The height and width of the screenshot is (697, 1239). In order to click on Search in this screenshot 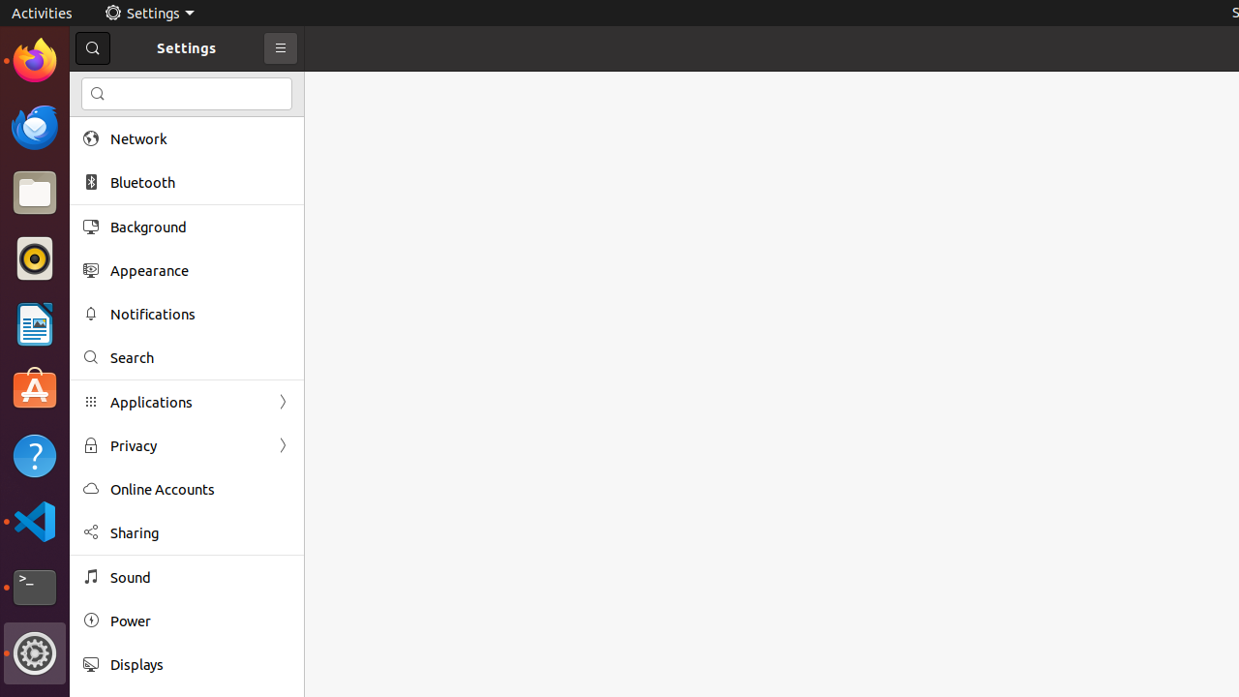, I will do `click(187, 94)`.